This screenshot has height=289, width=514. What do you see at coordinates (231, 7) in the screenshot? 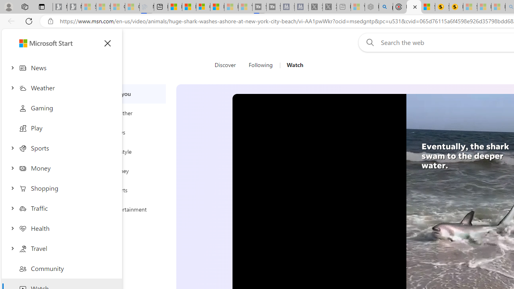
I see `Microsoft Start - Sleeping` at bounding box center [231, 7].